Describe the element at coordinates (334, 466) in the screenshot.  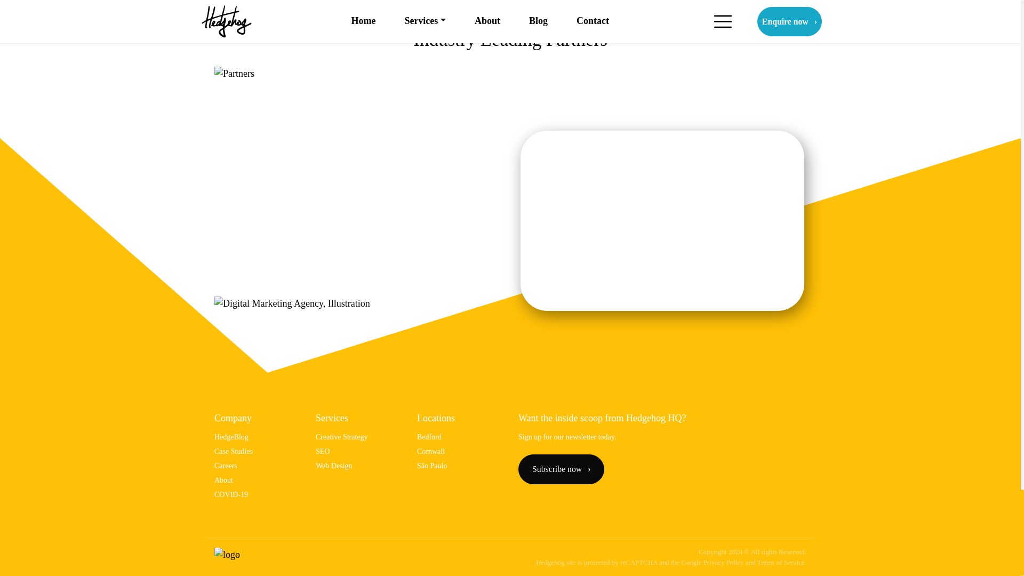
I see `Web Design` at that location.